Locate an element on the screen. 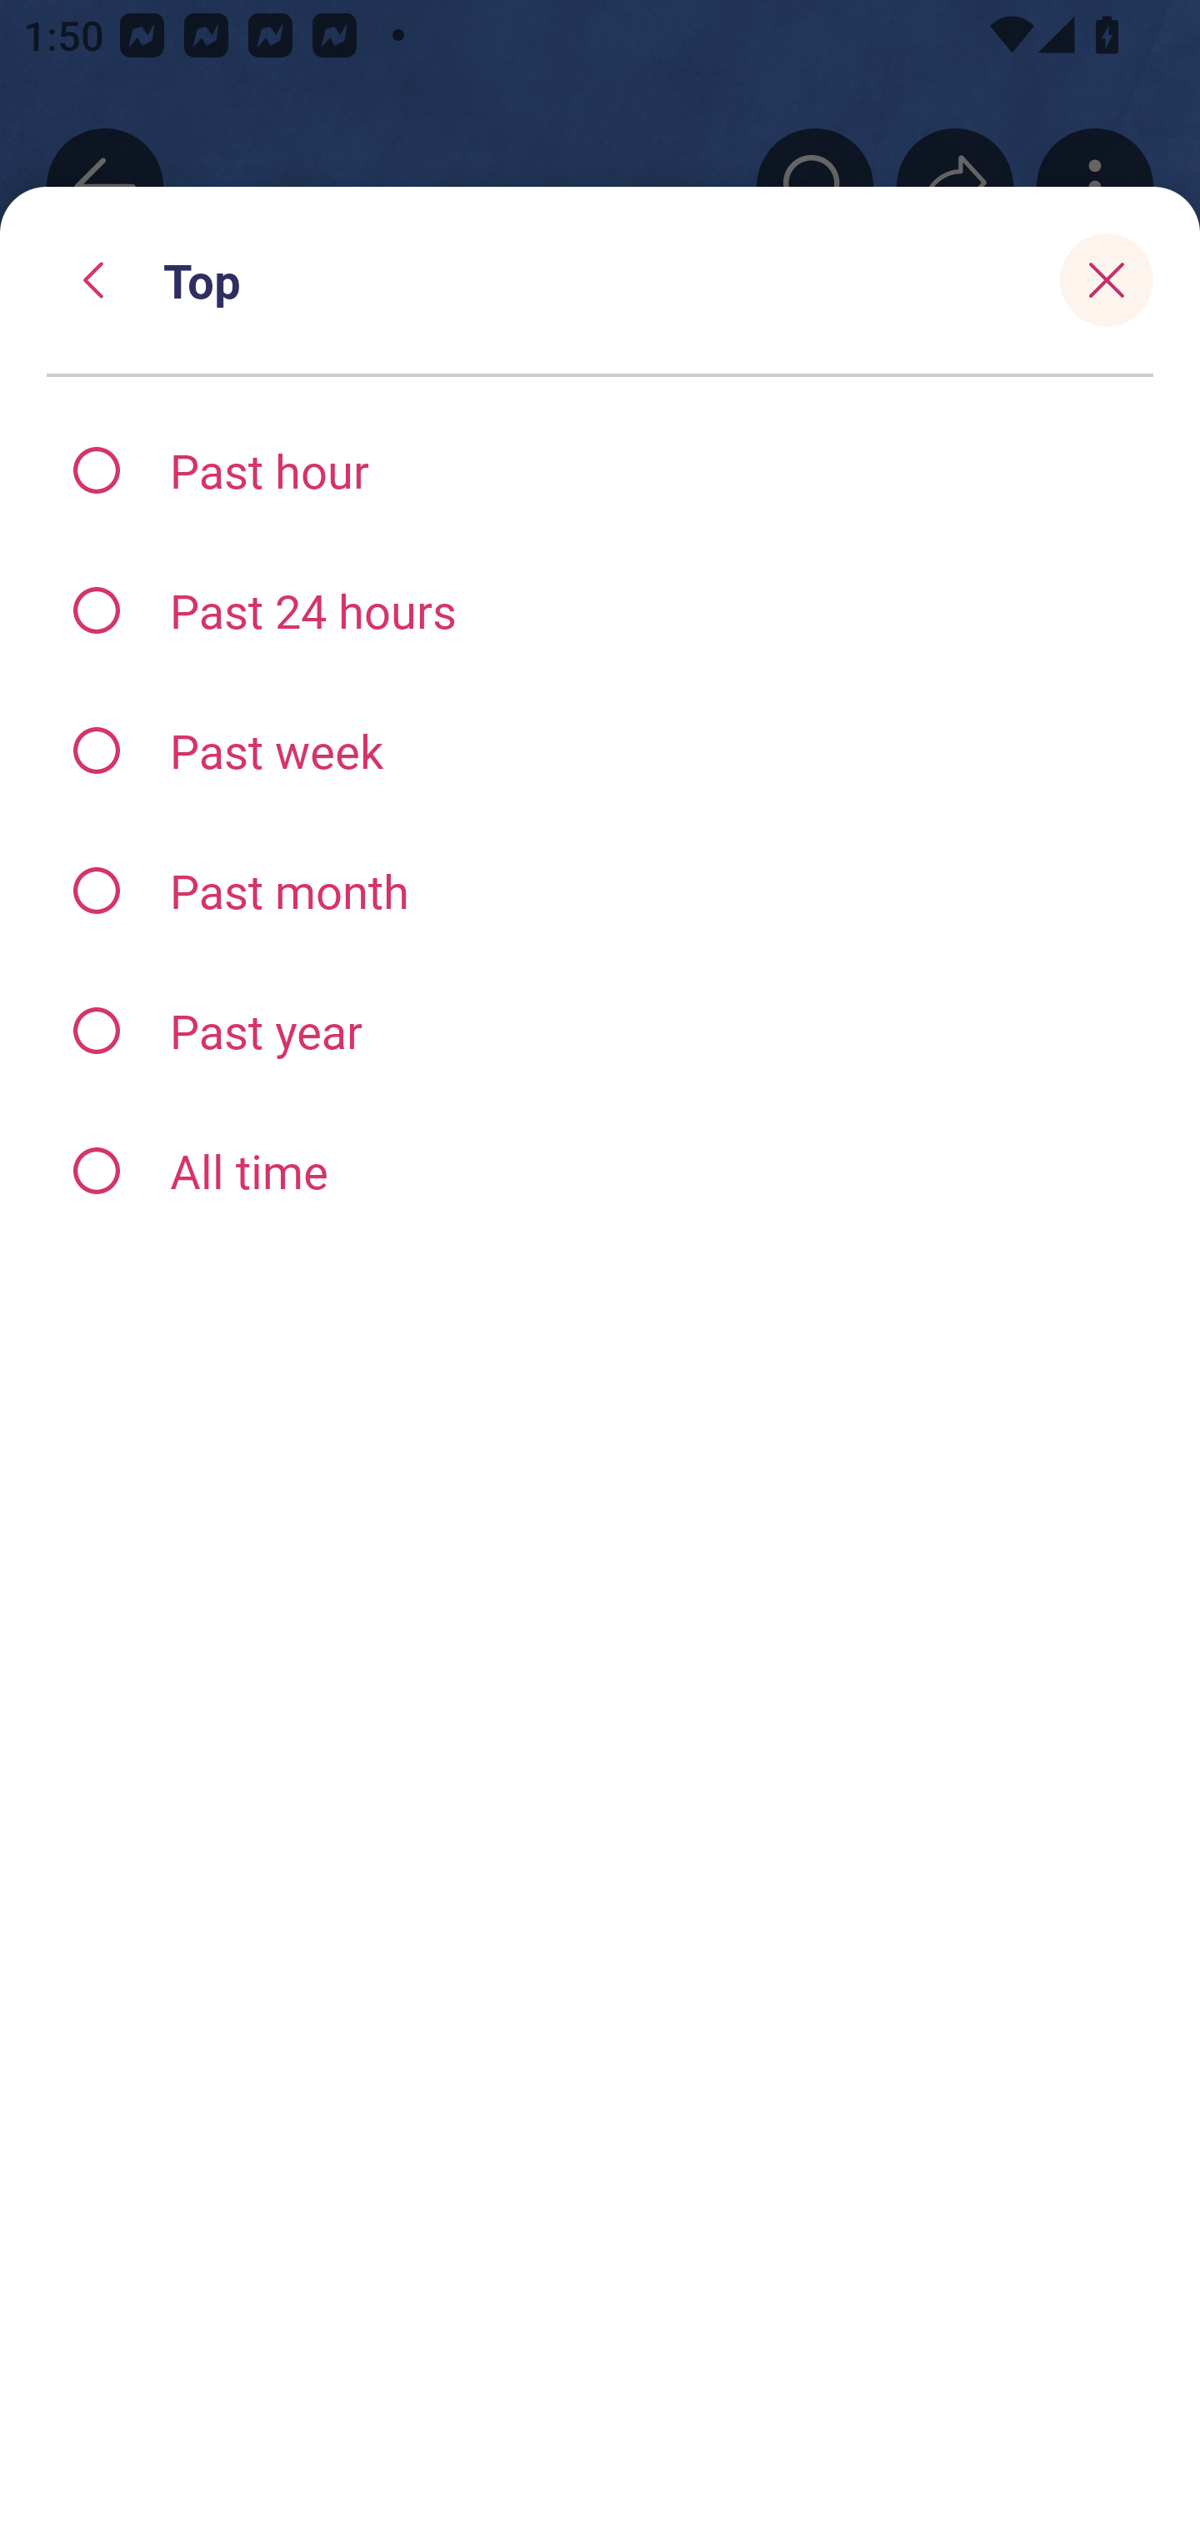 The image size is (1200, 2535). Past 24 hours is located at coordinates (600, 609).